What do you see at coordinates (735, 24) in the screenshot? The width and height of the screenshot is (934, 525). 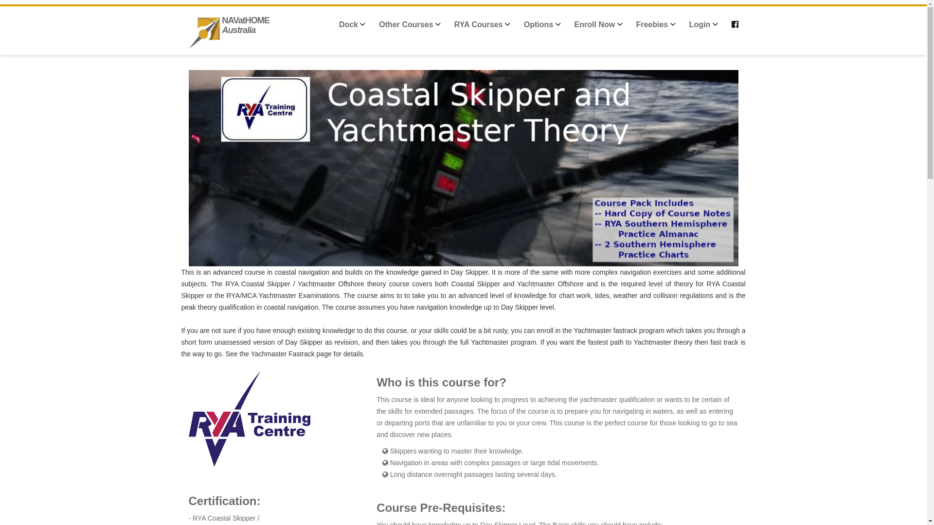 I see `Check out our Facebook page.` at bounding box center [735, 24].